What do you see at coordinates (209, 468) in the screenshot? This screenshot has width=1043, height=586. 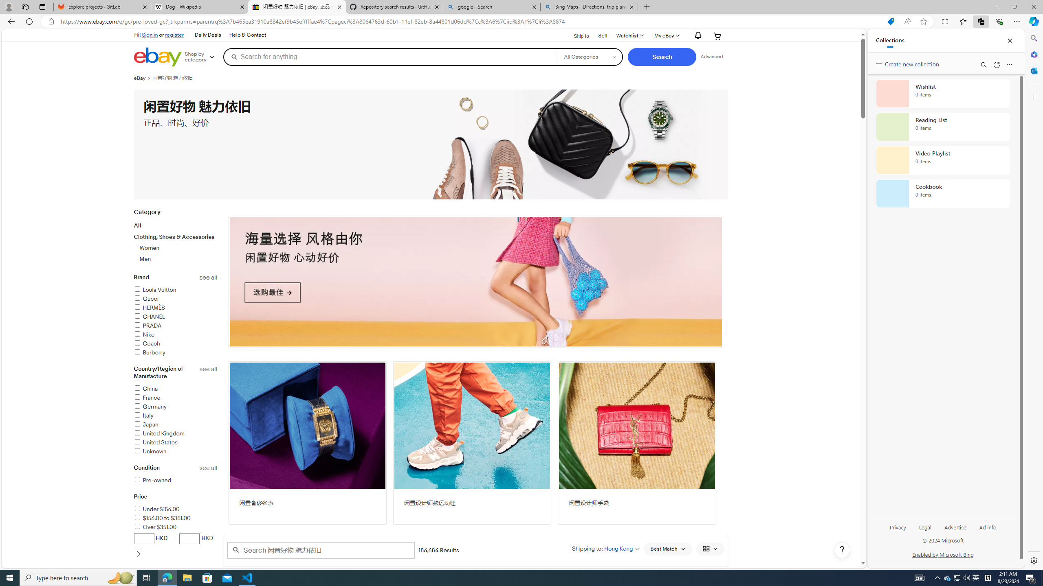 I see `See all condition refinements` at bounding box center [209, 468].